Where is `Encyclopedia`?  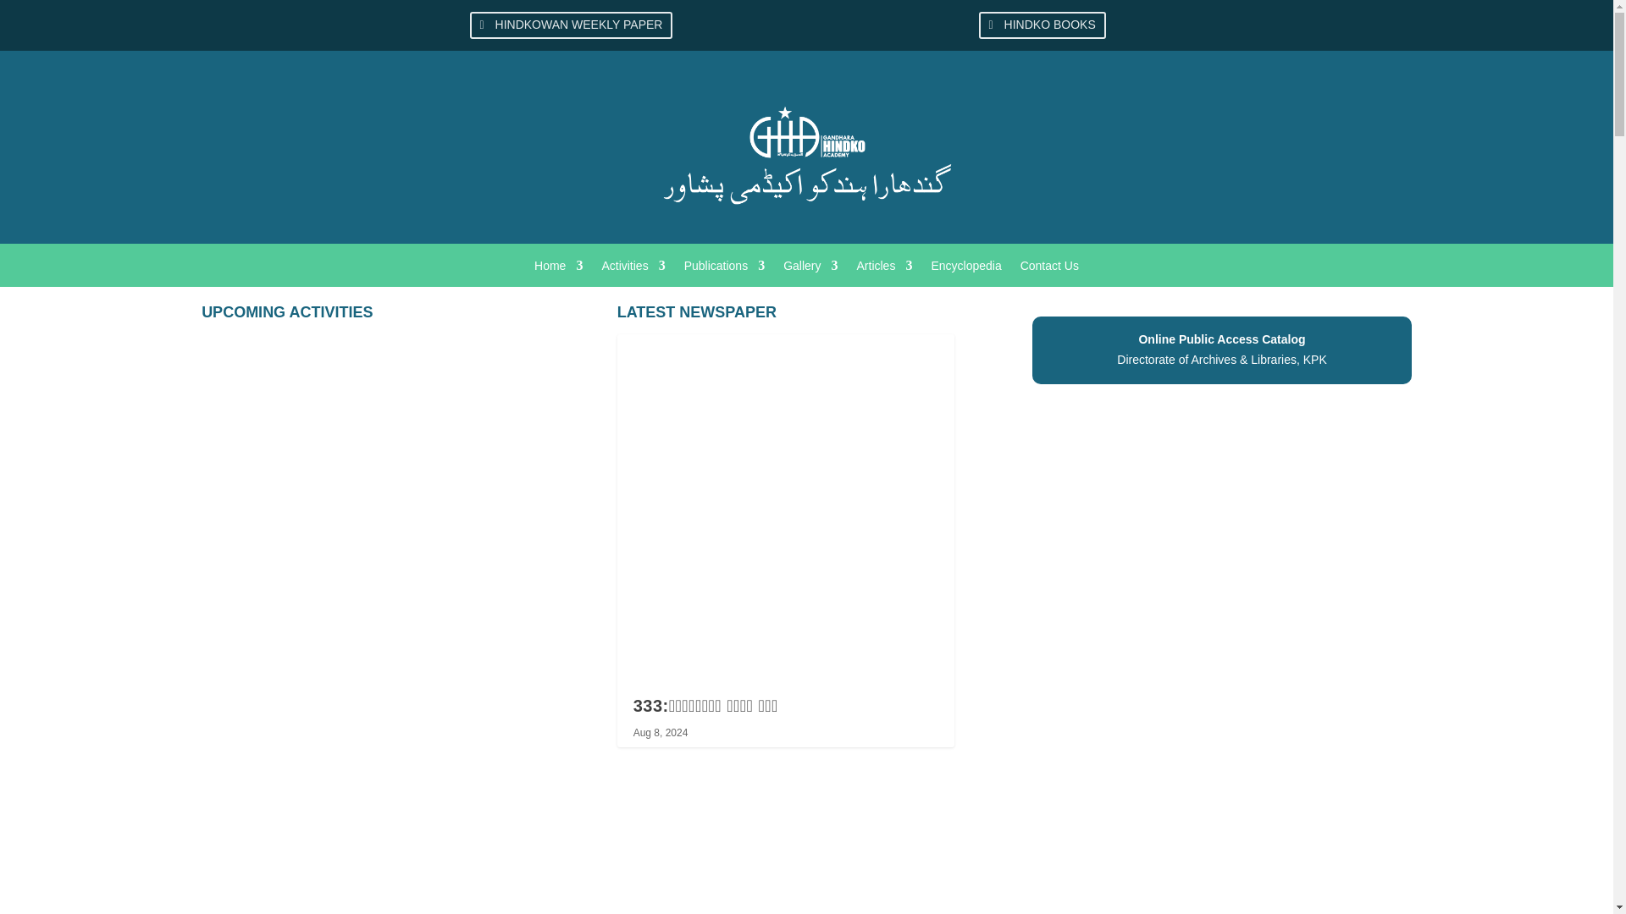
Encyclopedia is located at coordinates (965, 269).